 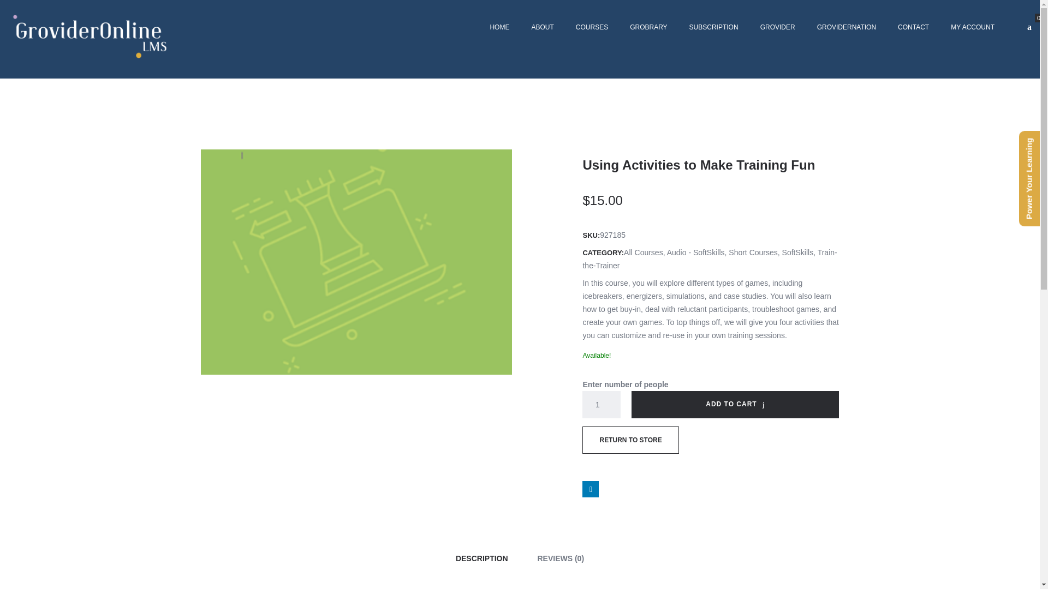 What do you see at coordinates (973, 27) in the screenshot?
I see `MY ACCOUNT` at bounding box center [973, 27].